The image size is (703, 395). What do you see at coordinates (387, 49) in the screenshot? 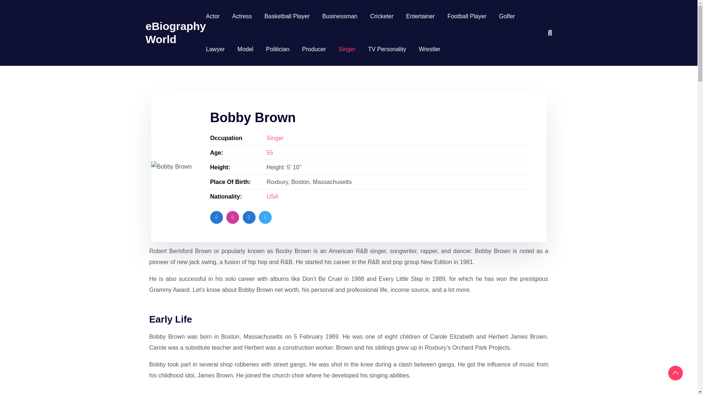
I see `TV Personality` at bounding box center [387, 49].